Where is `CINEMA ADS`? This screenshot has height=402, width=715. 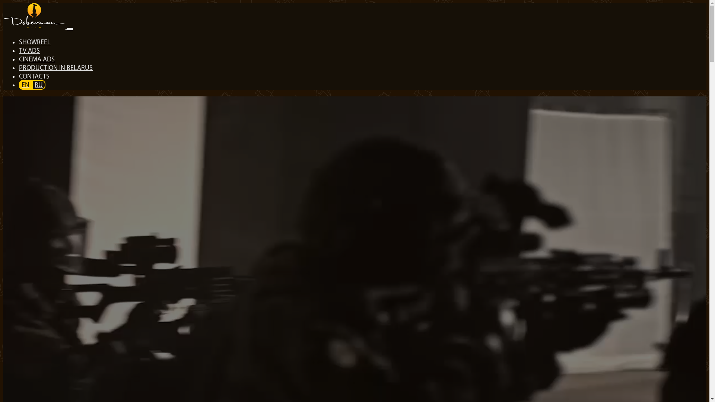
CINEMA ADS is located at coordinates (37, 60).